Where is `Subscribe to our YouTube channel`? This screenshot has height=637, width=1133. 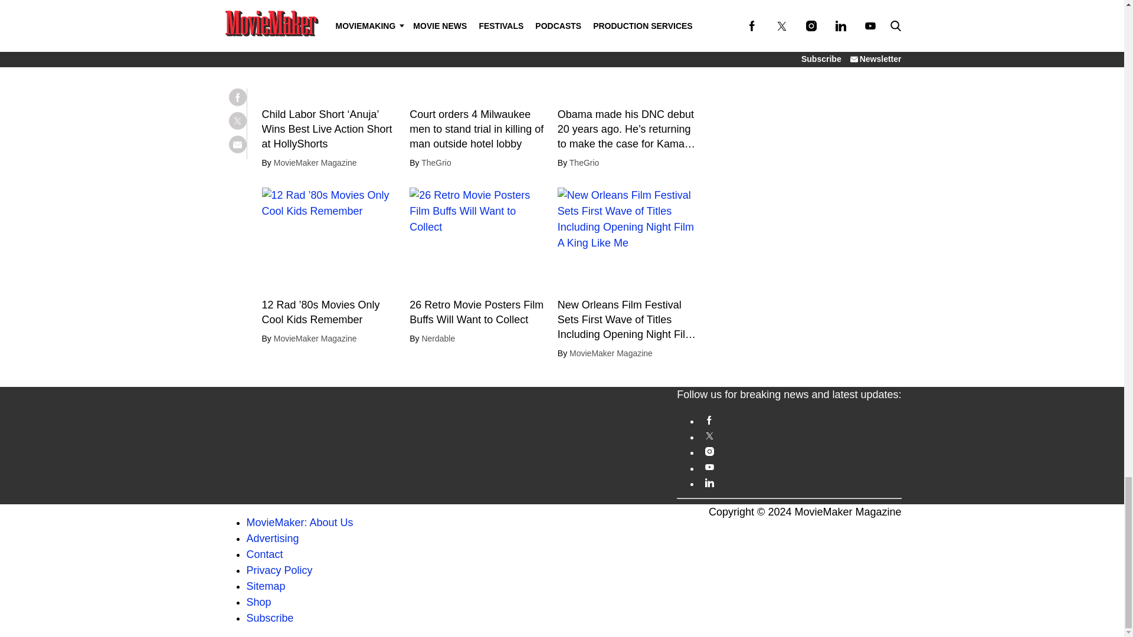
Subscribe to our YouTube channel is located at coordinates (800, 467).